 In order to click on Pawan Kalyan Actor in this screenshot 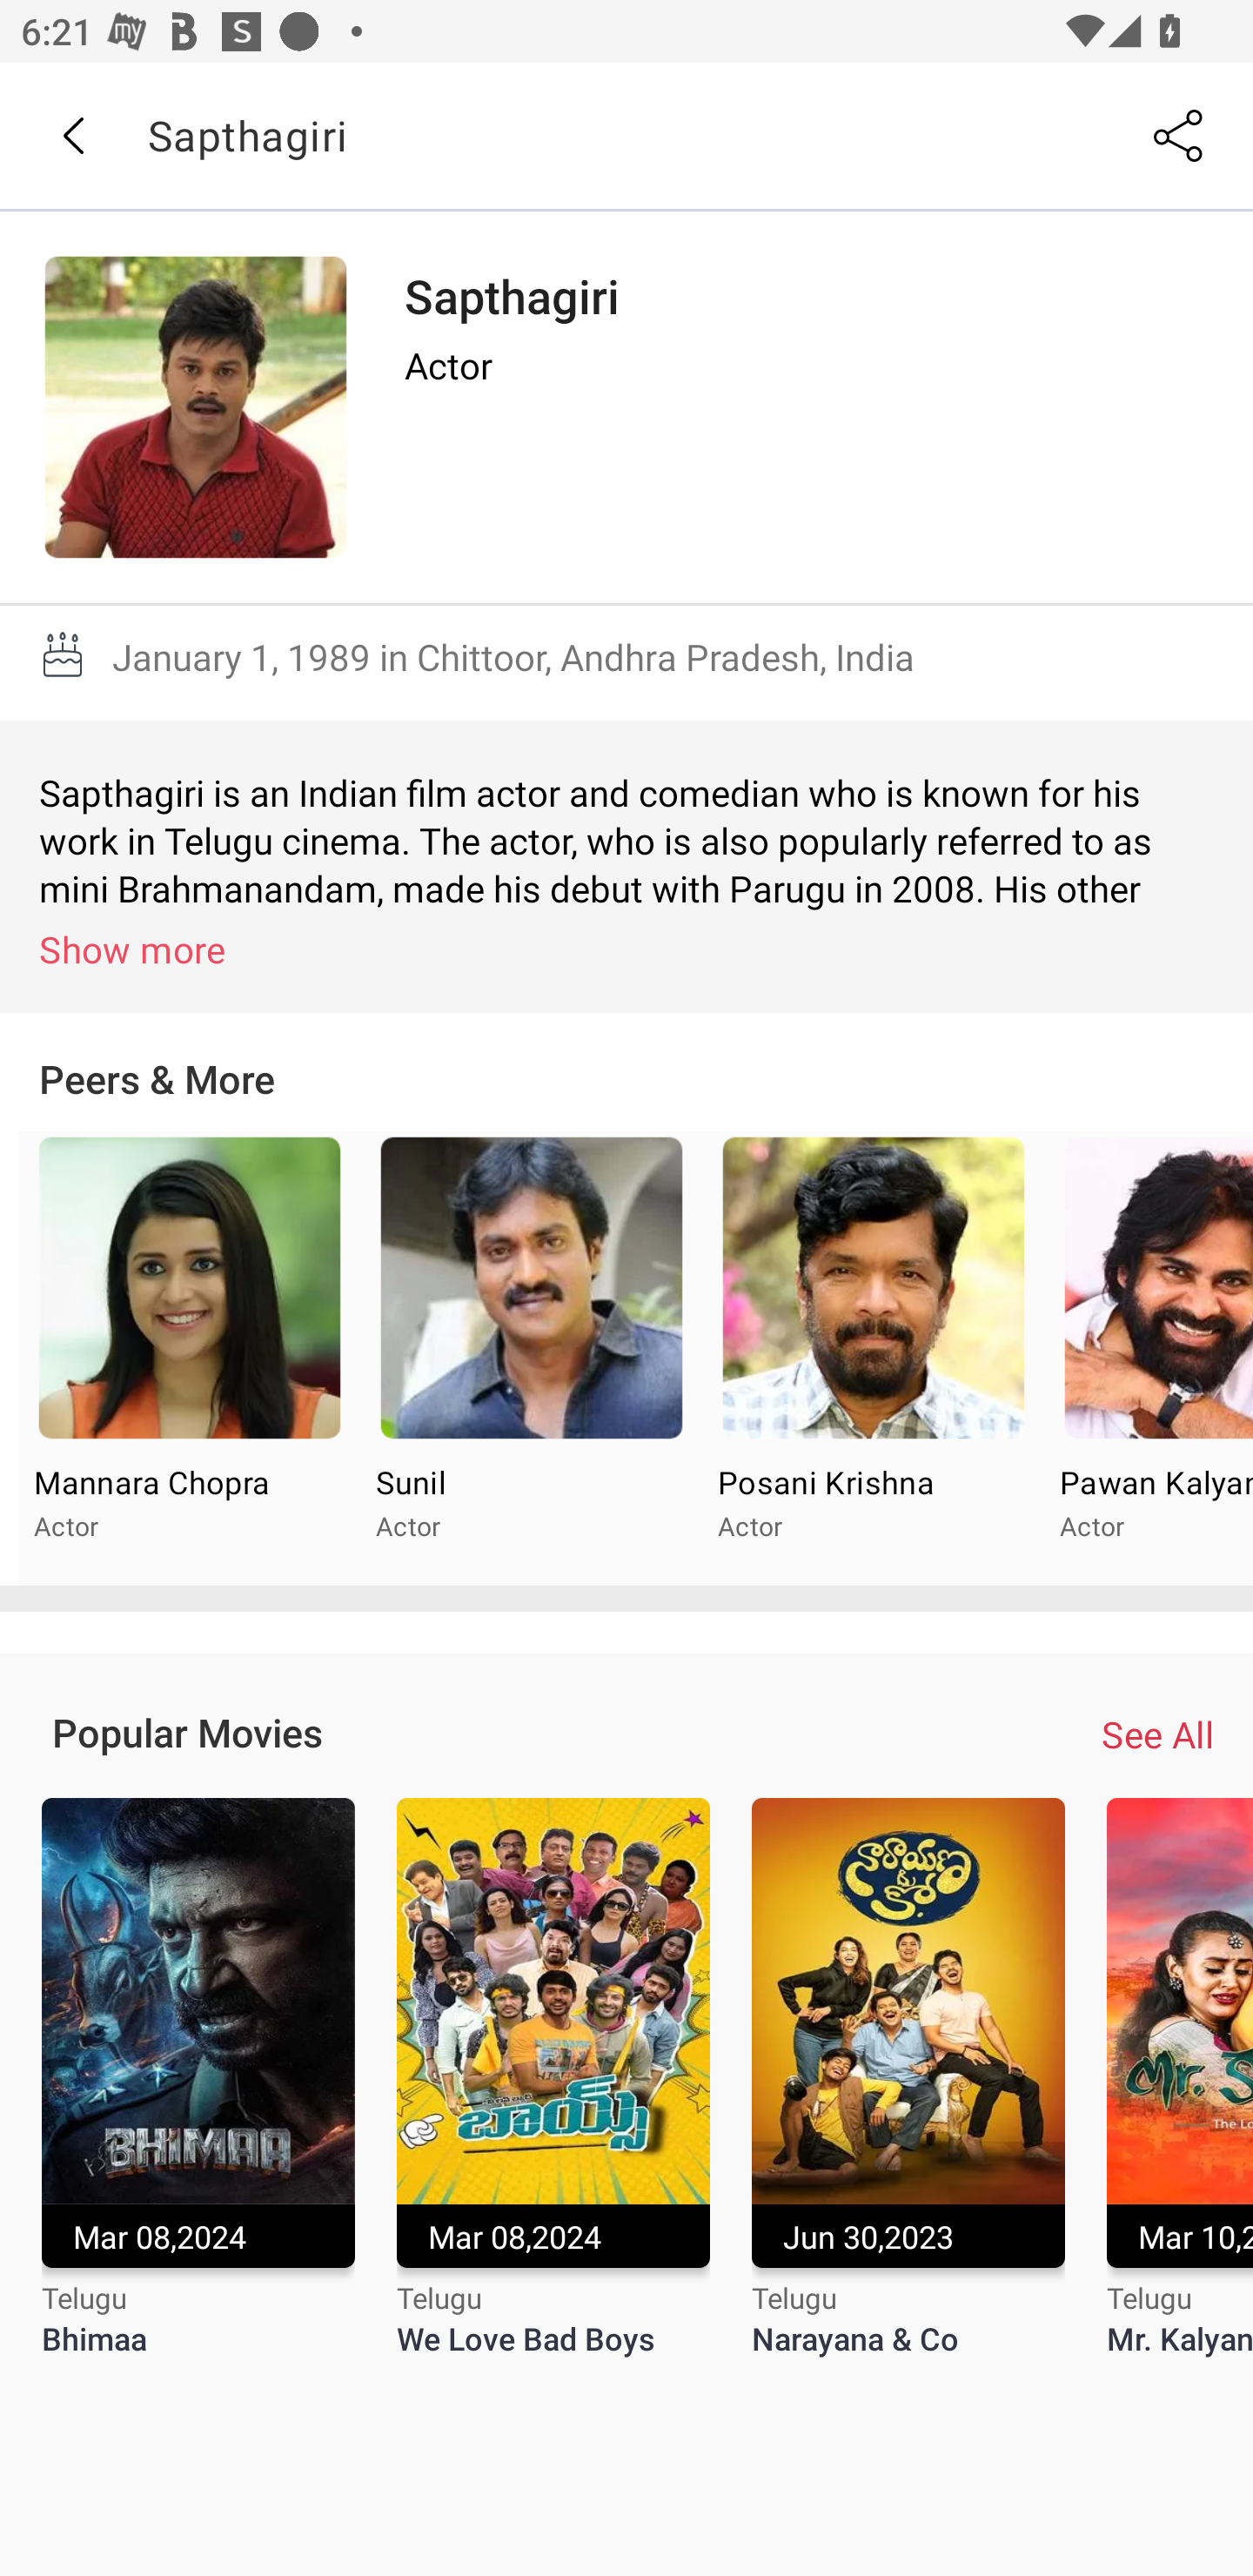, I will do `click(1149, 1358)`.